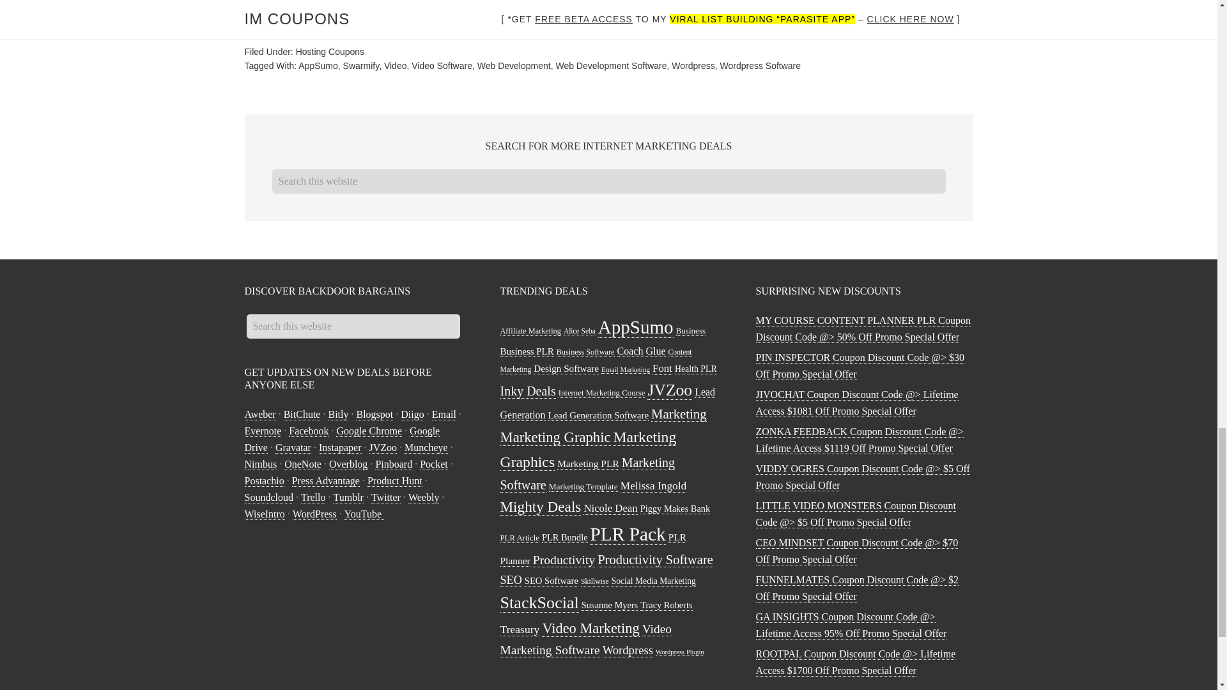 The width and height of the screenshot is (1227, 690). Describe the element at coordinates (330, 51) in the screenshot. I see `Hosting Coupons` at that location.